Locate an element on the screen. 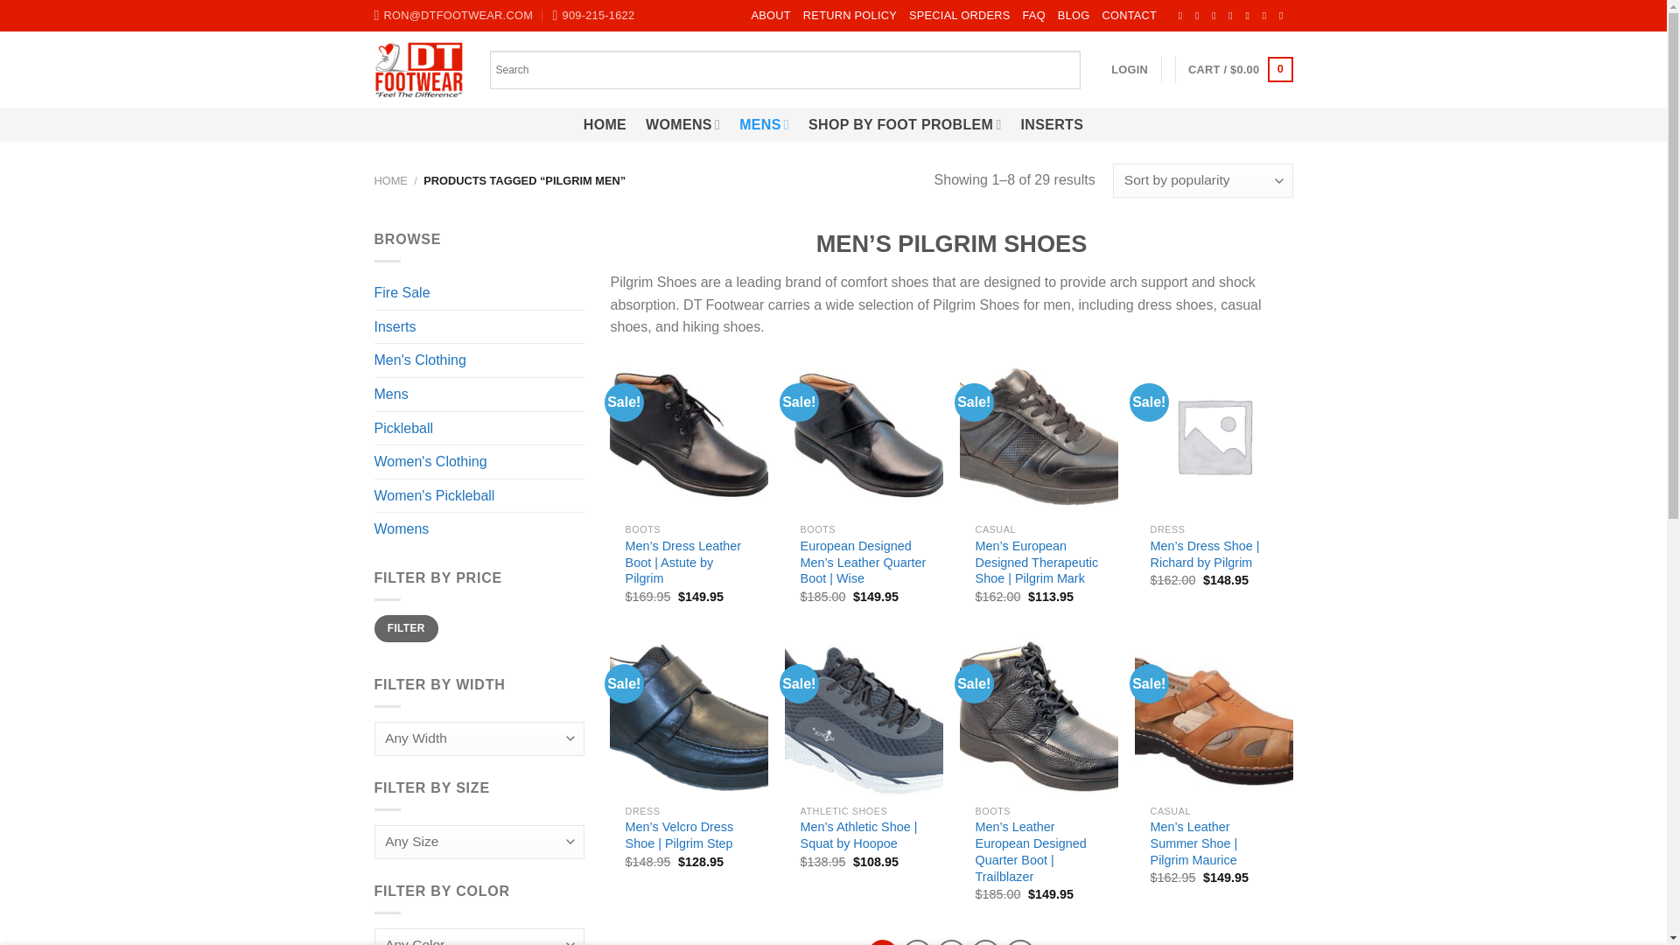 The width and height of the screenshot is (1680, 945). ABOUT is located at coordinates (770, 16).